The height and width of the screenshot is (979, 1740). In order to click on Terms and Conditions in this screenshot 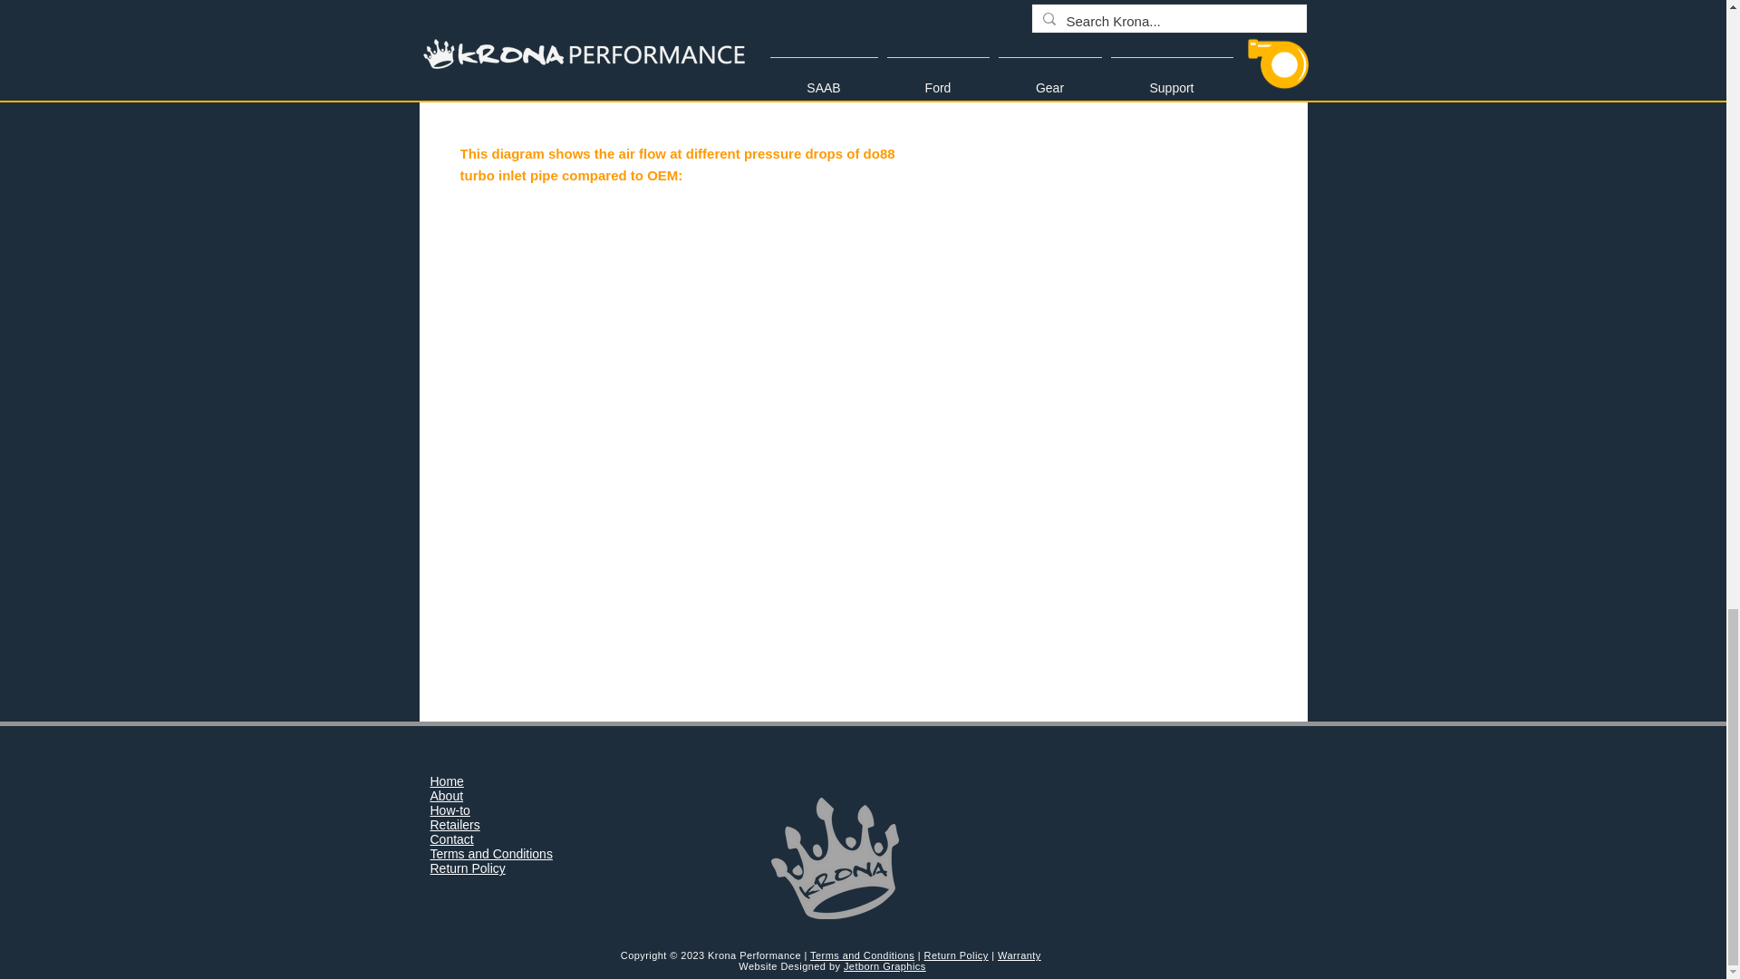, I will do `click(863, 955)`.